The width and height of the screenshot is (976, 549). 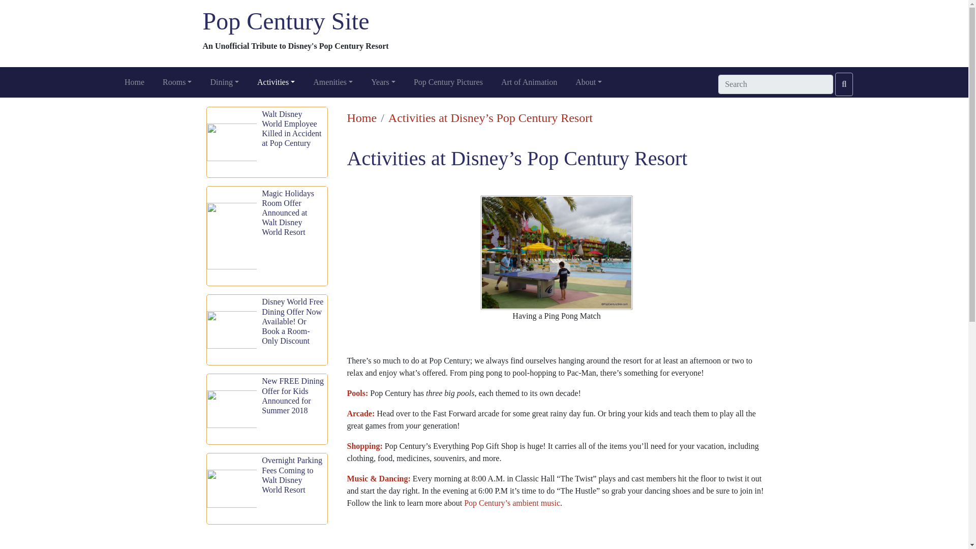 What do you see at coordinates (589, 82) in the screenshot?
I see `About` at bounding box center [589, 82].